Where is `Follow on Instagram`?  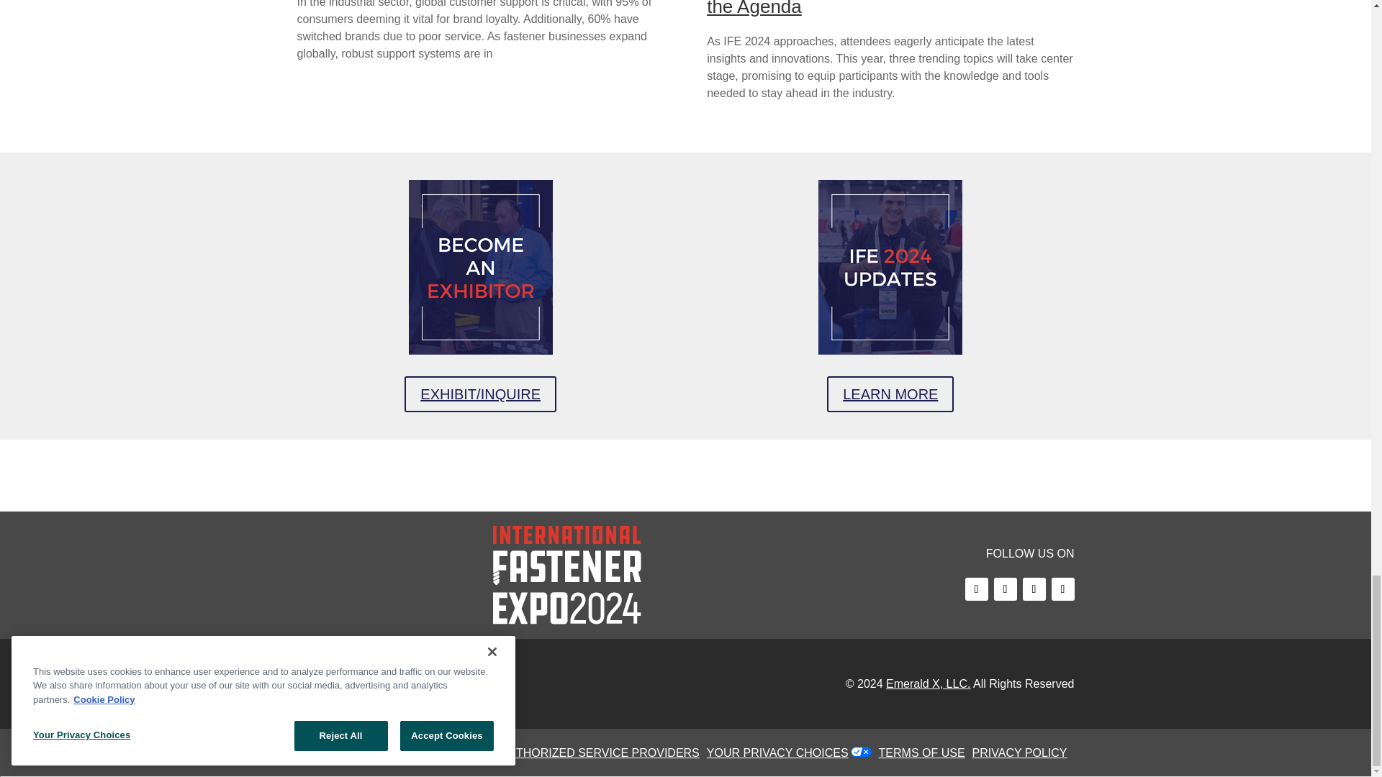 Follow on Instagram is located at coordinates (1062, 589).